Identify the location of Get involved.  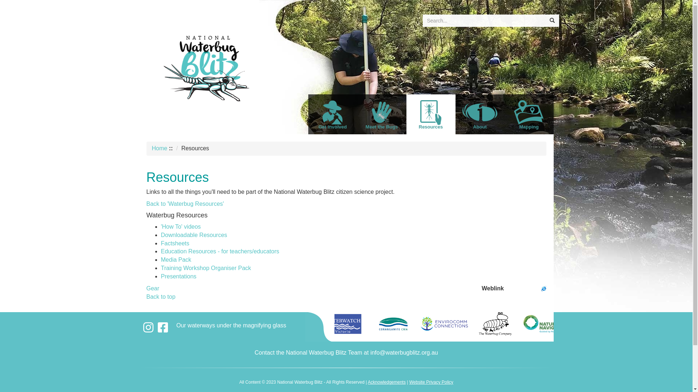
(333, 114).